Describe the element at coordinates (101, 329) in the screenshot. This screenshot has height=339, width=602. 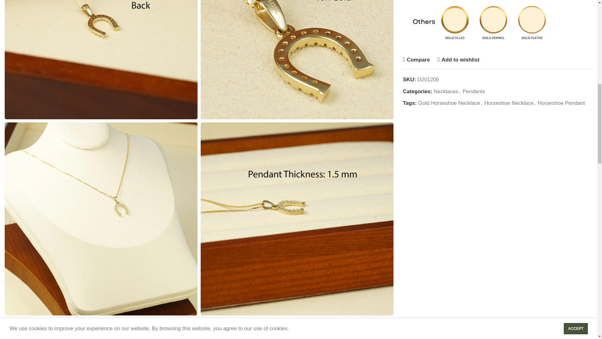
I see `Horseshoe Necklace 11x10mm 10K Gold 8` at that location.